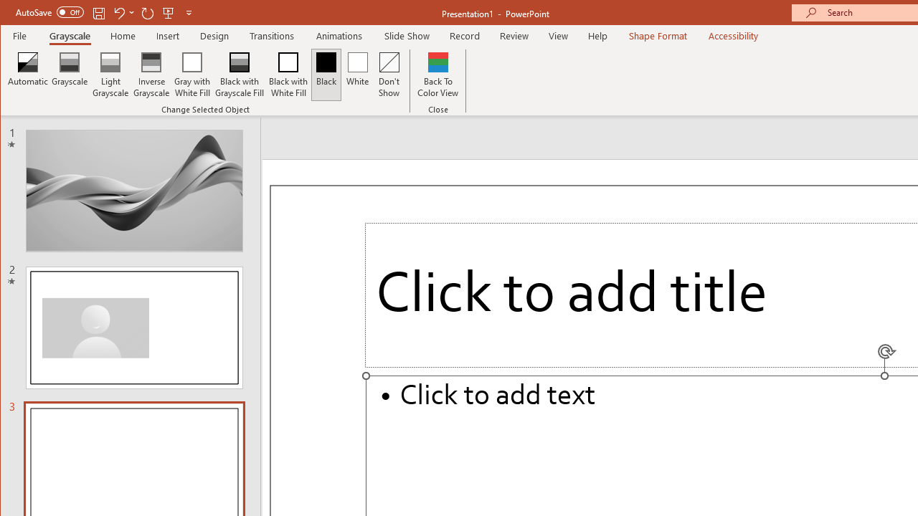 This screenshot has width=918, height=516. I want to click on Grayscale, so click(70, 75).